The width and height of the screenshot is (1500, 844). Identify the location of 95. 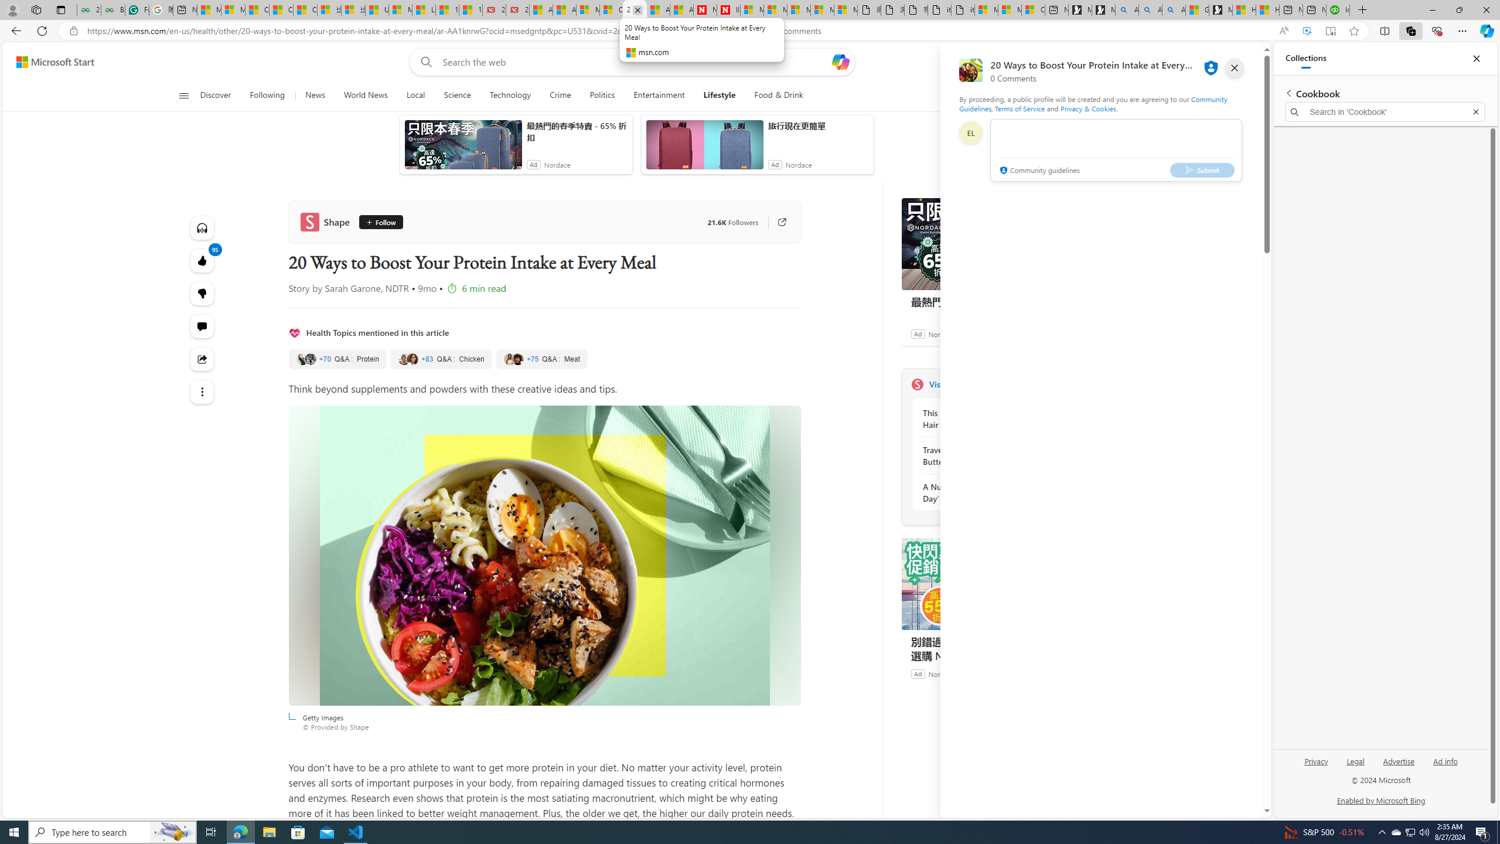
(203, 293).